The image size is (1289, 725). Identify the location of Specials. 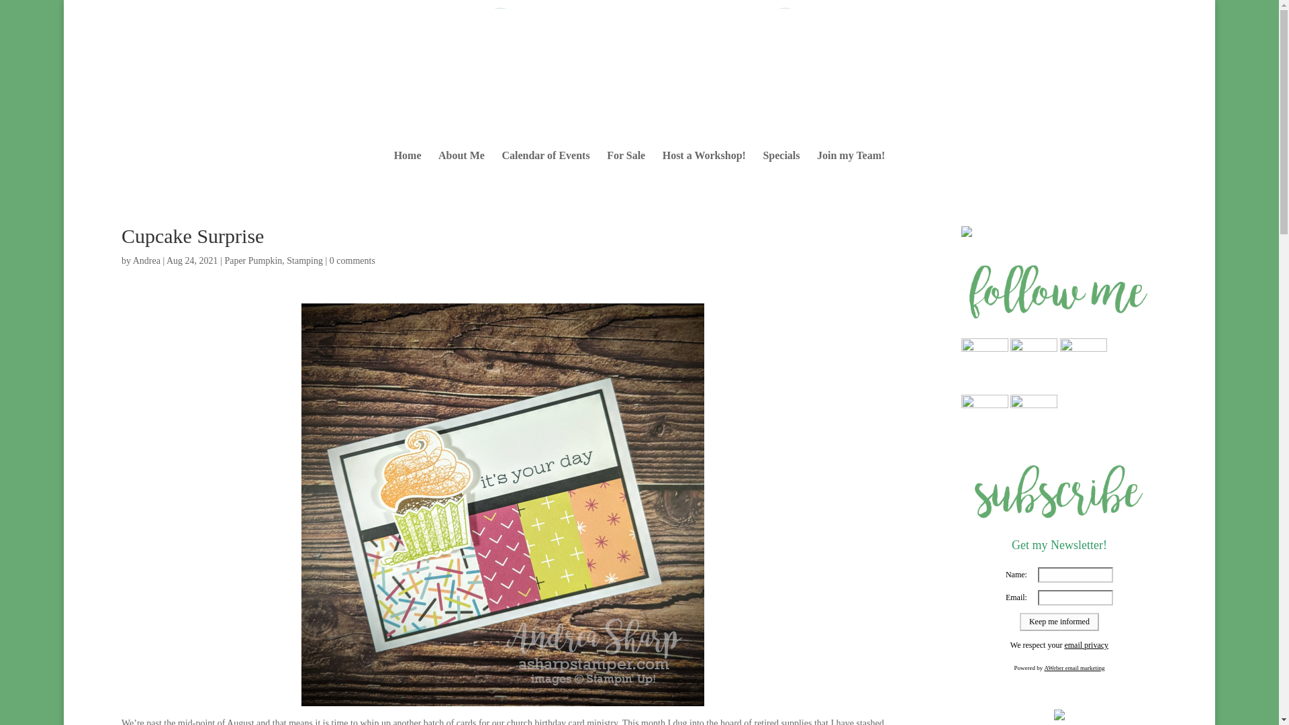
(781, 168).